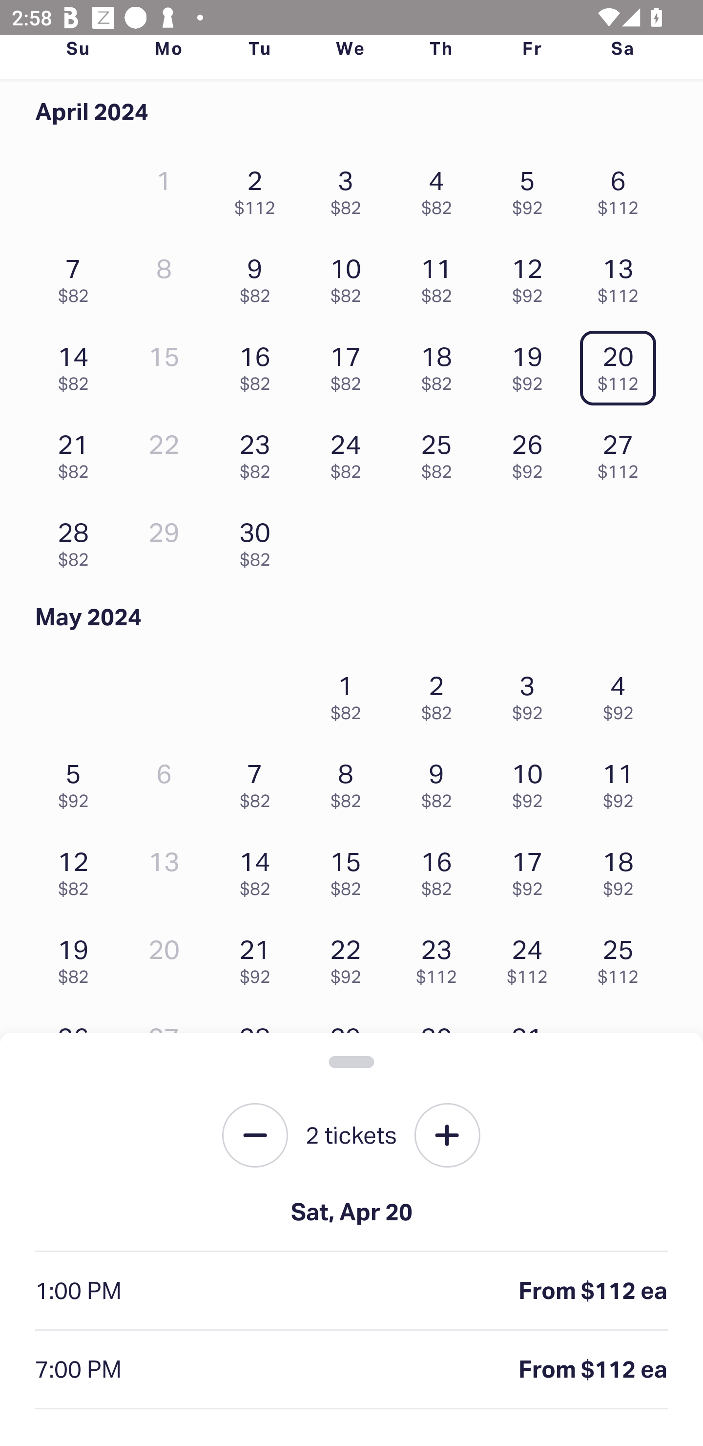 This screenshot has width=703, height=1446. Describe the element at coordinates (622, 782) in the screenshot. I see `11 $92` at that location.